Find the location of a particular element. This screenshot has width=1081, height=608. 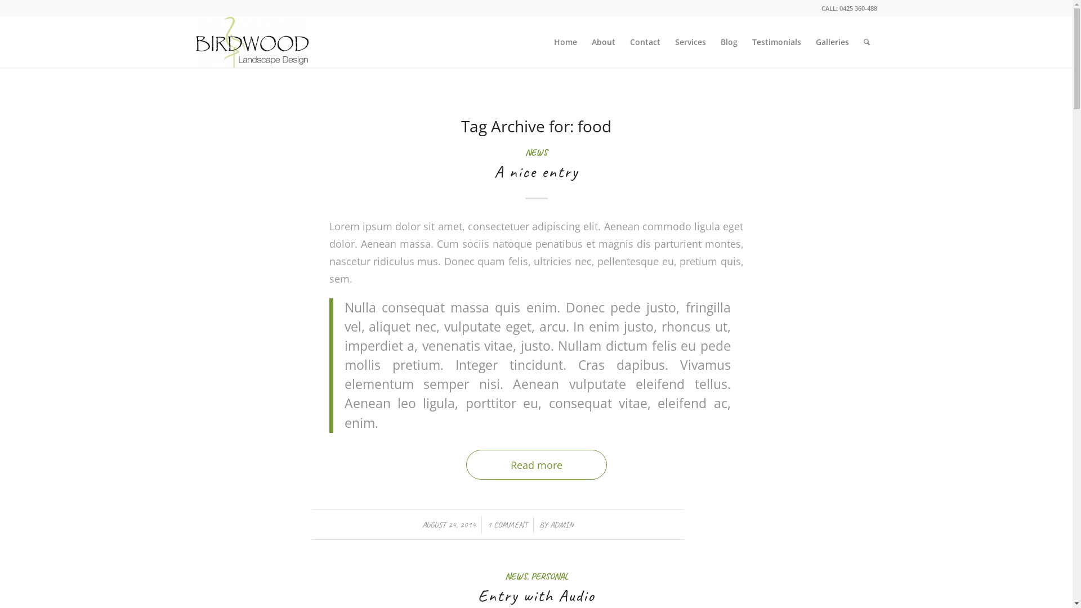

Galleries is located at coordinates (832, 42).